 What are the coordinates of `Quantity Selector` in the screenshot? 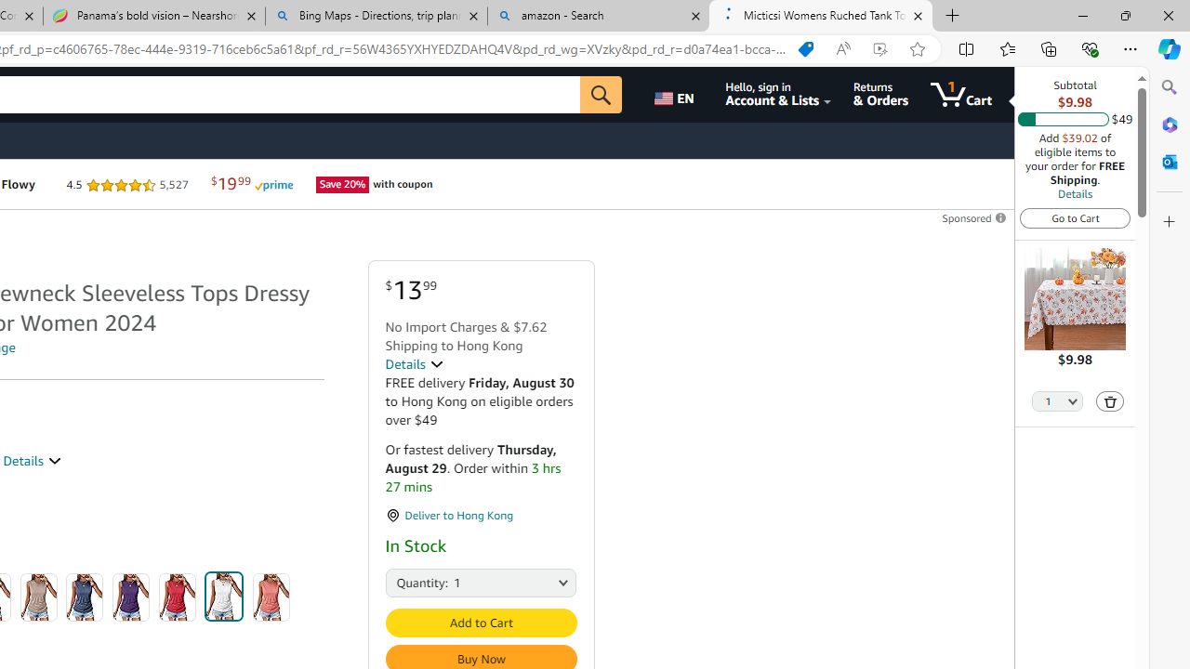 It's located at (1058, 402).